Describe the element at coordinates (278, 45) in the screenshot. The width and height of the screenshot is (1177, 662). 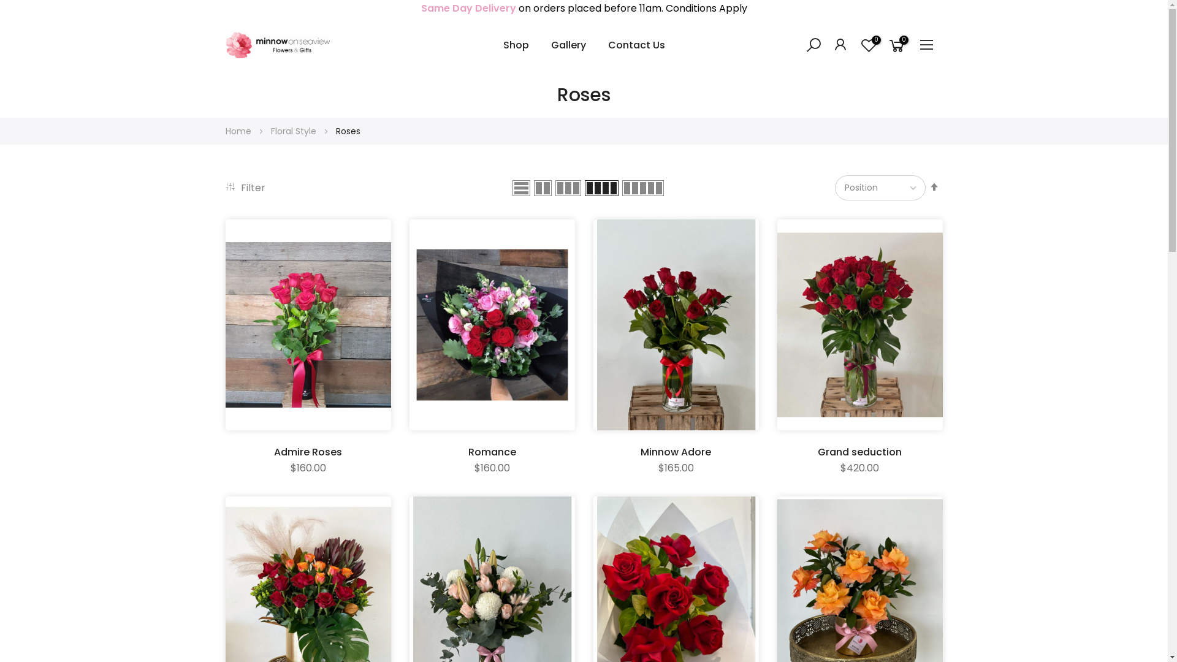
I see `Minnow on Seaview` at that location.